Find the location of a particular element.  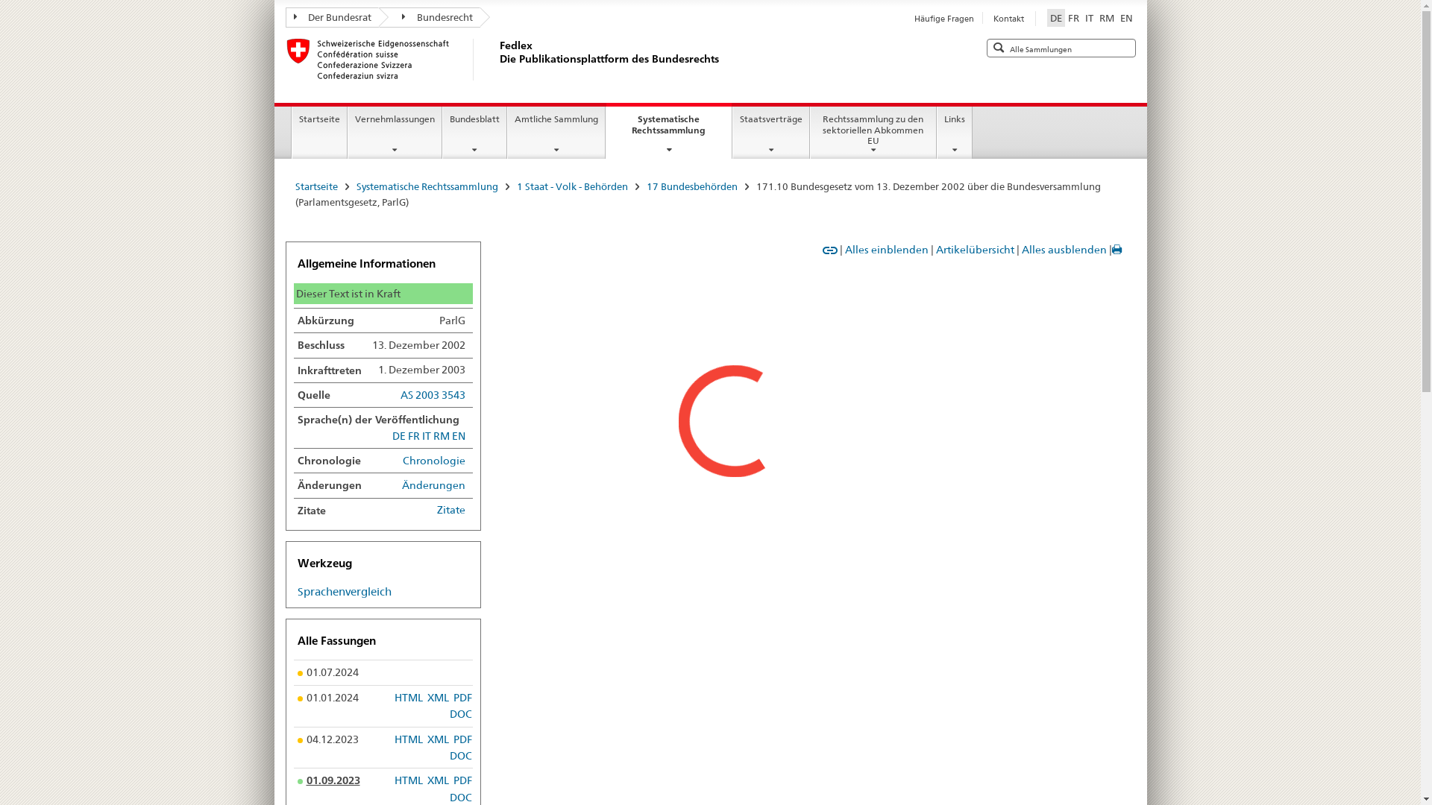

RM is located at coordinates (1107, 18).